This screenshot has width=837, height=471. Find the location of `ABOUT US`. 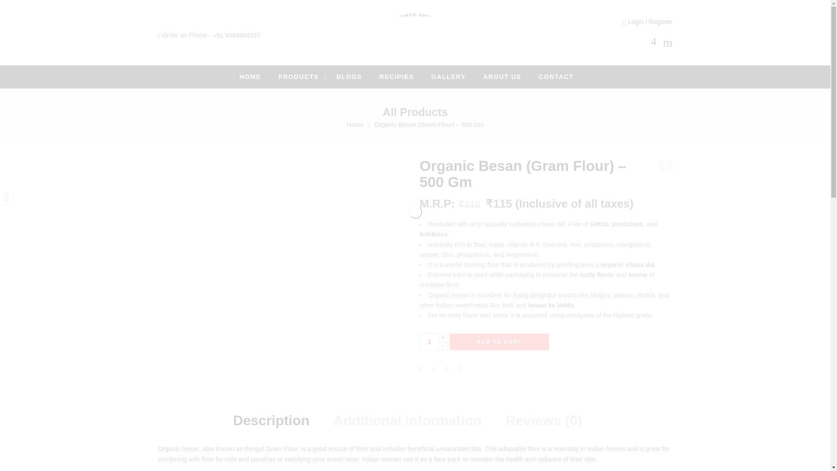

ABOUT US is located at coordinates (510, 77).